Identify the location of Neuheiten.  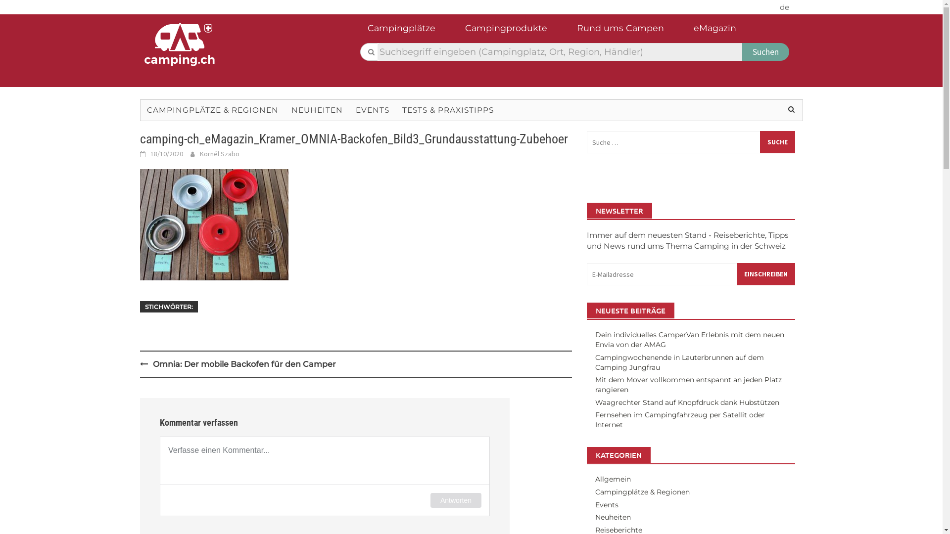
(613, 517).